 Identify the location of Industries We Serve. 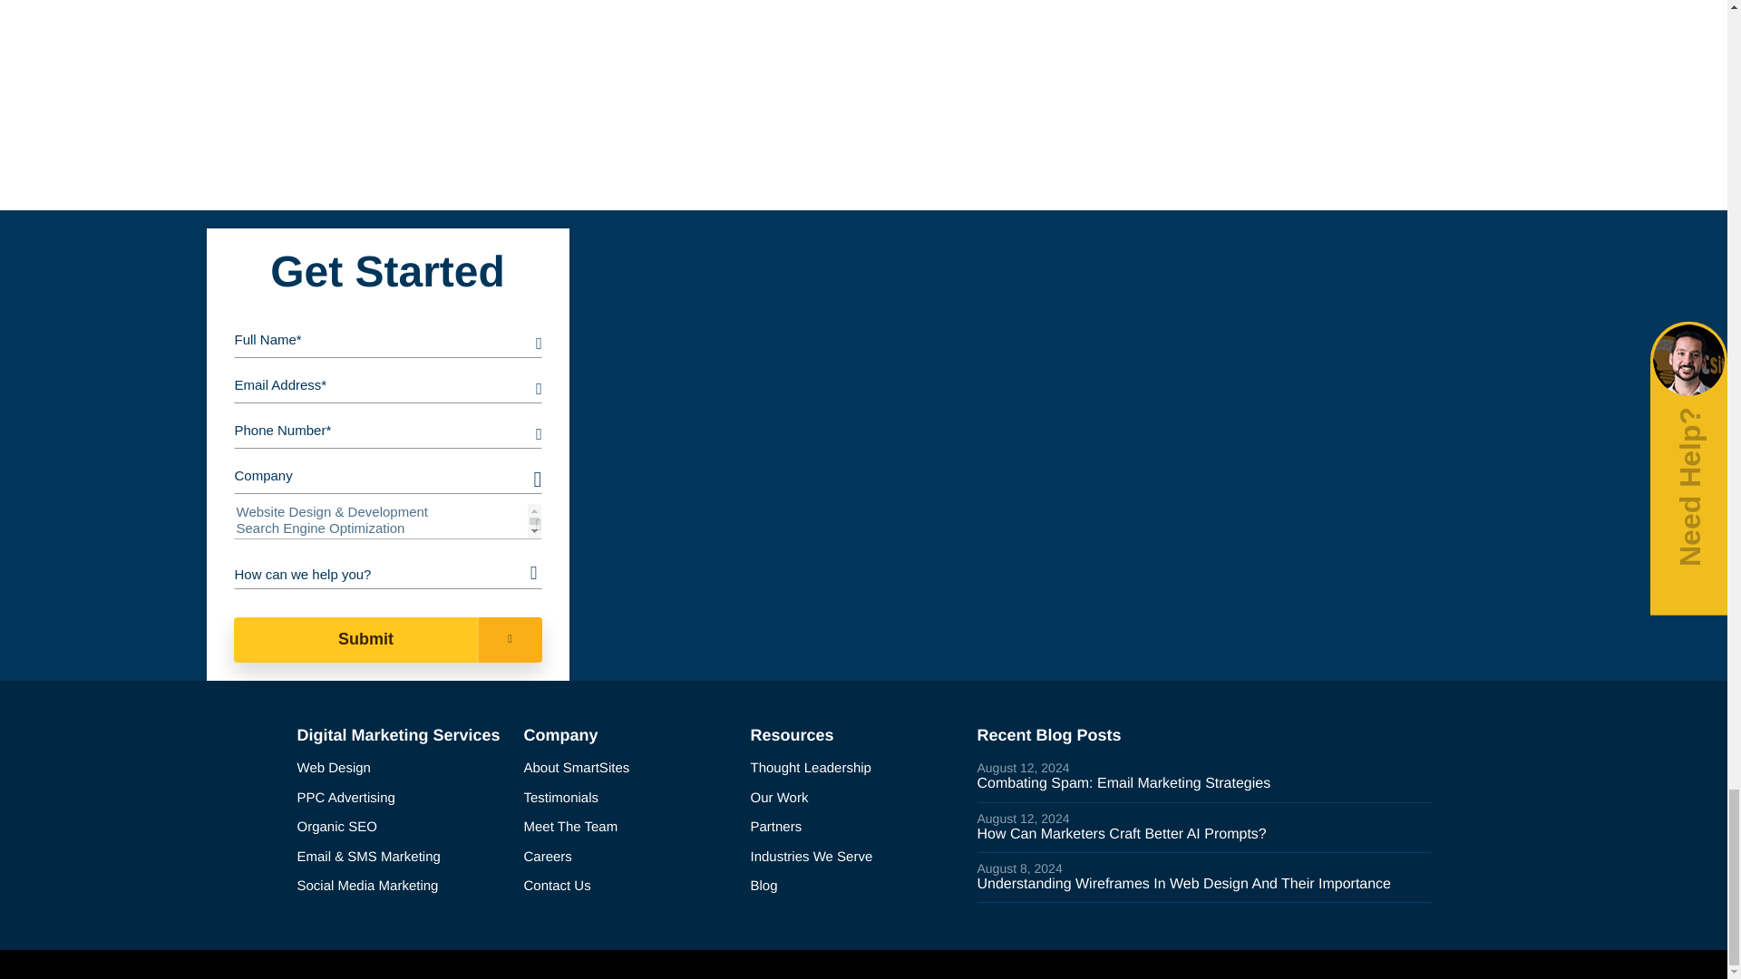
(856, 858).